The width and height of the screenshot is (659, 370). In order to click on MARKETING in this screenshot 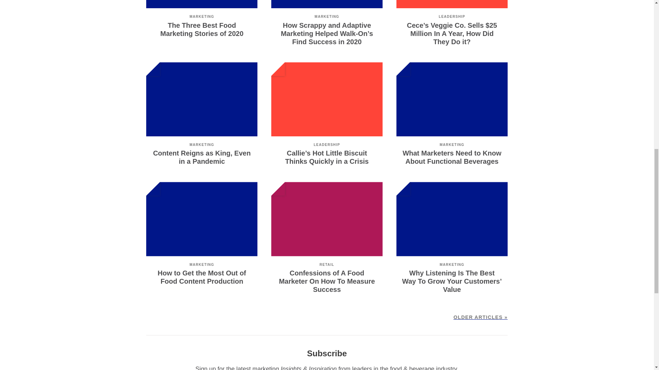, I will do `click(327, 16)`.